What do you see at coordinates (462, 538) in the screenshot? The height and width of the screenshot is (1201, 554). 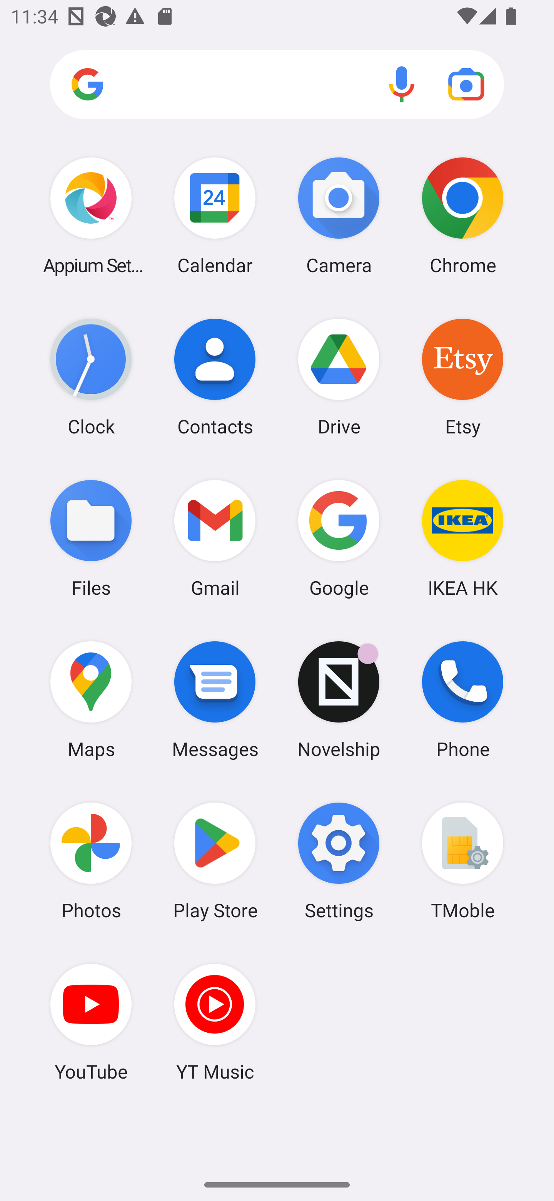 I see `IKEA HK` at bounding box center [462, 538].